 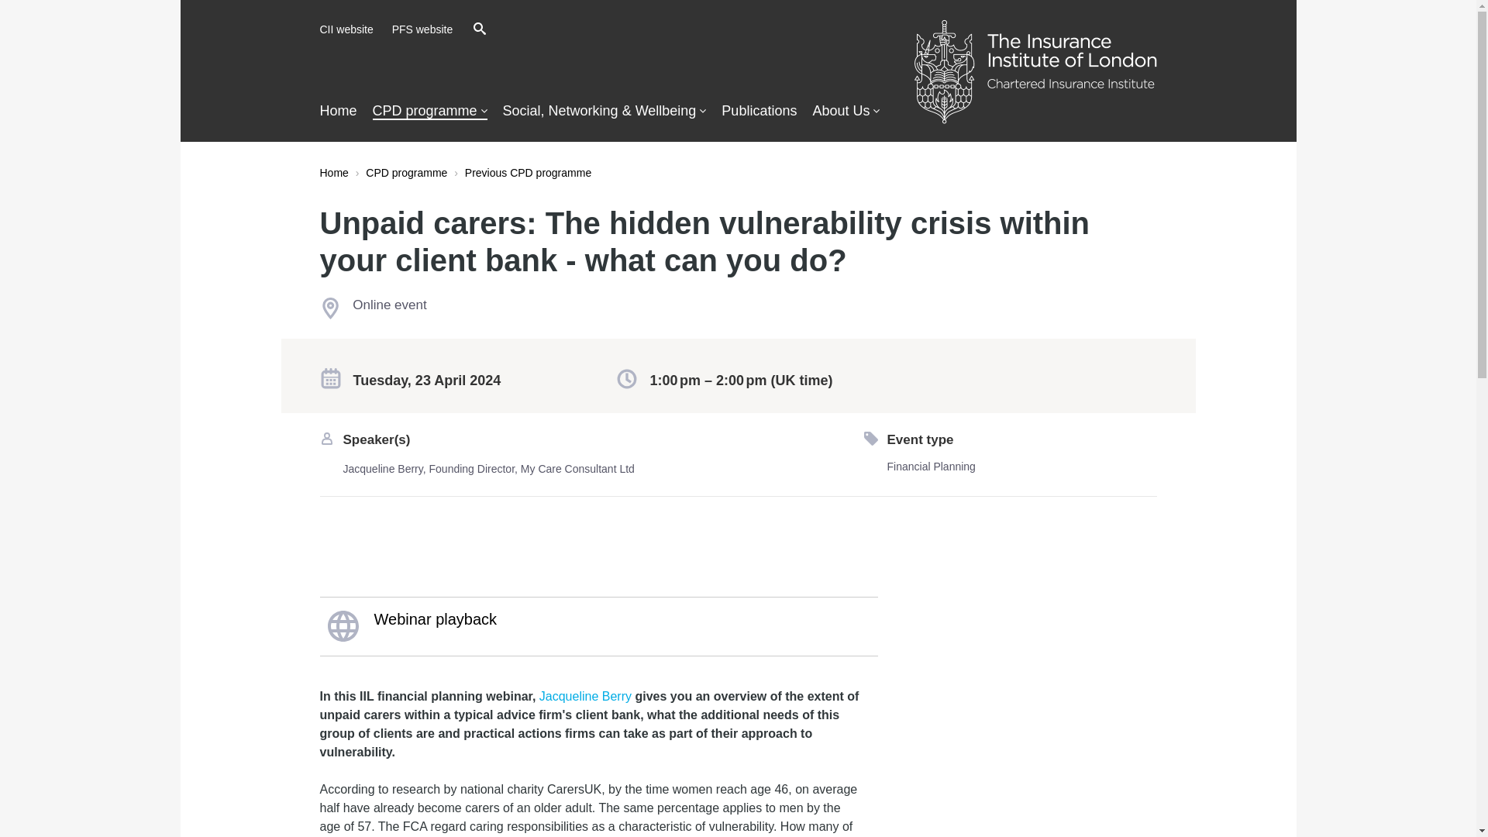 What do you see at coordinates (430, 112) in the screenshot?
I see `CPD programme` at bounding box center [430, 112].